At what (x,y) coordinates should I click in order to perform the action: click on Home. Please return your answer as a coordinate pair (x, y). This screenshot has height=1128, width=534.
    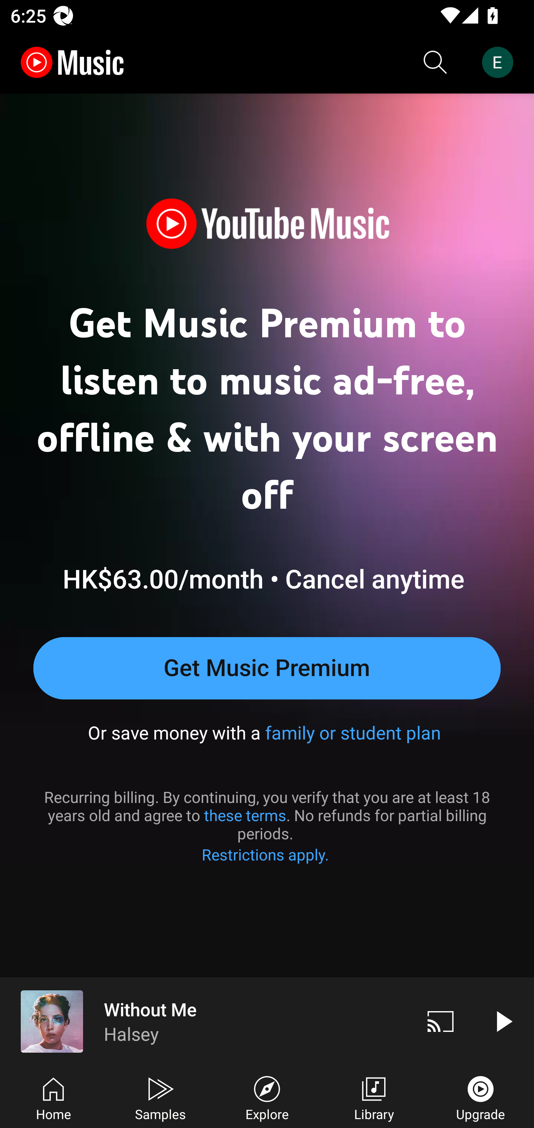
    Looking at the image, I should click on (53, 1097).